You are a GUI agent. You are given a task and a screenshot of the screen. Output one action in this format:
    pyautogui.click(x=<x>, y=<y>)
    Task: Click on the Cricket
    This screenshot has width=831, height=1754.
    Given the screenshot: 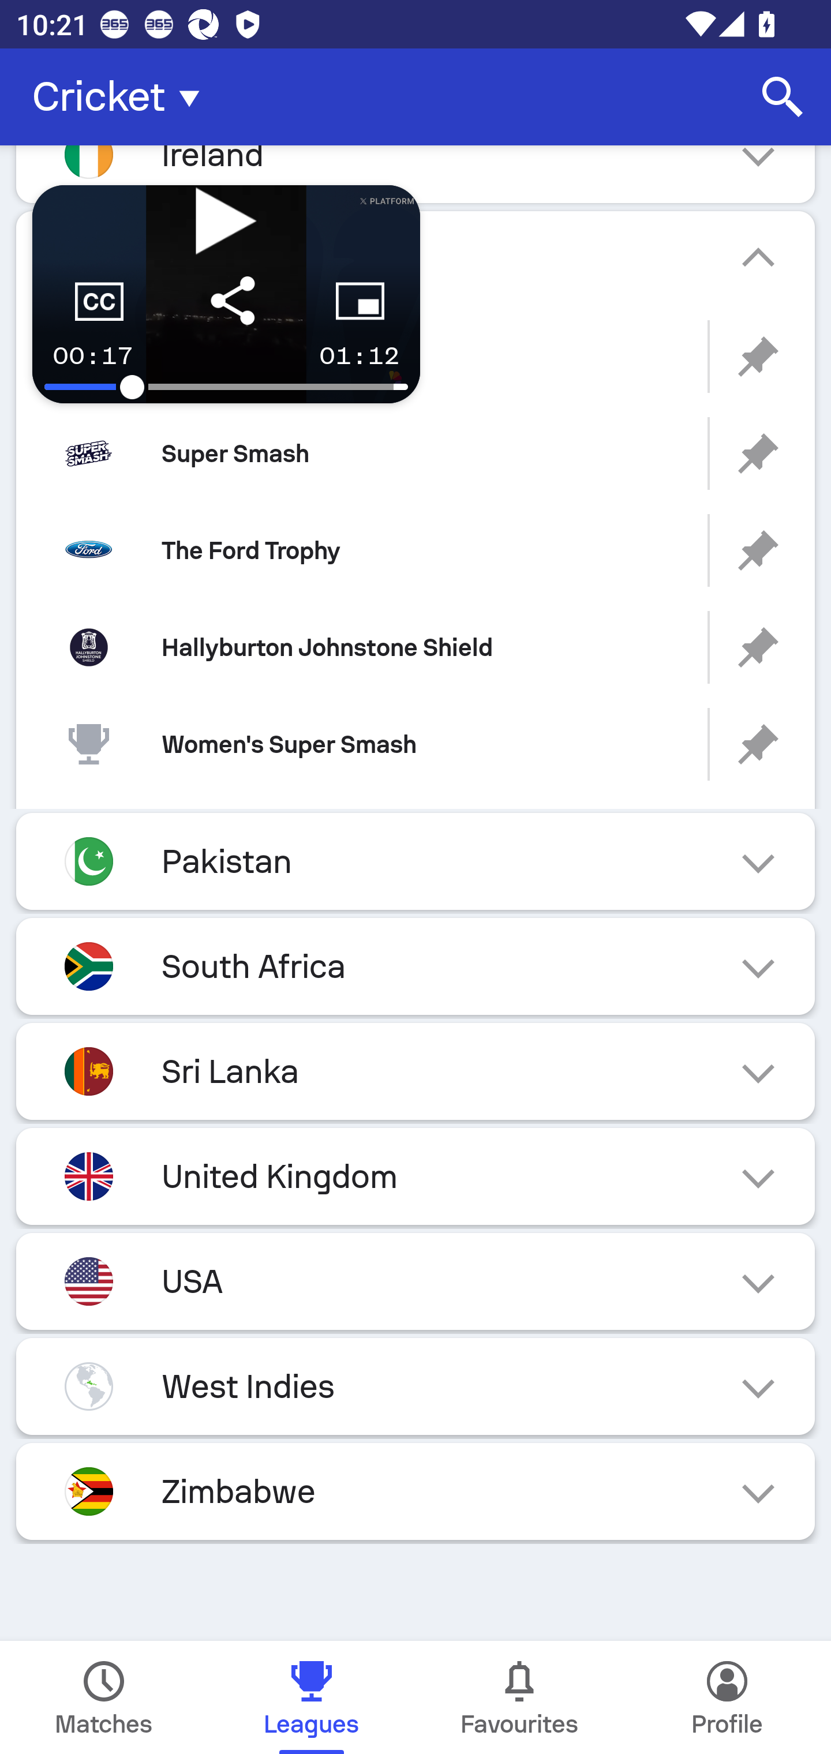 What is the action you would take?
    pyautogui.click(x=122, y=97)
    